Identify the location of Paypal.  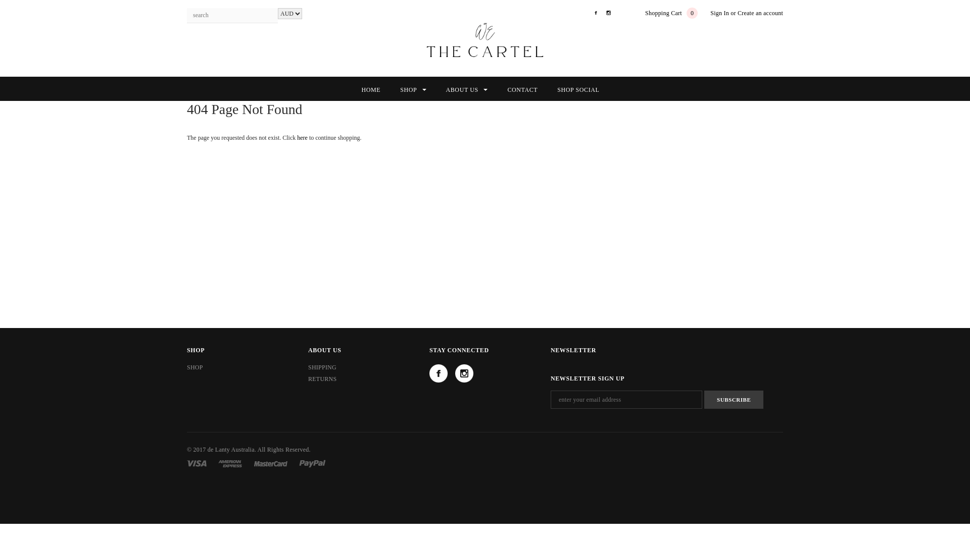
(312, 463).